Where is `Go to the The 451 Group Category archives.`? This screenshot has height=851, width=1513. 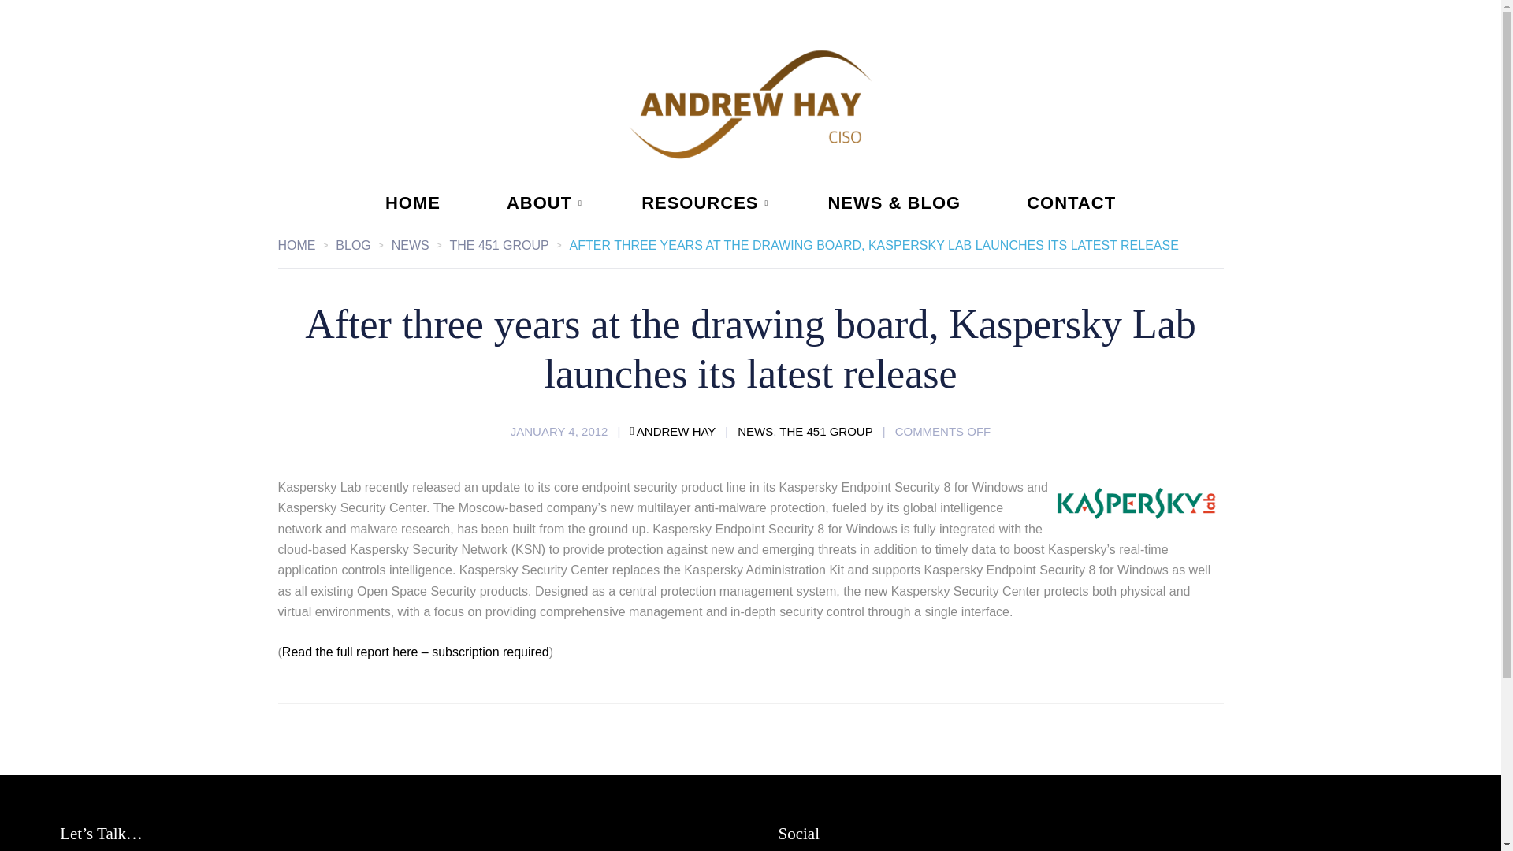 Go to the The 451 Group Category archives. is located at coordinates (509, 245).